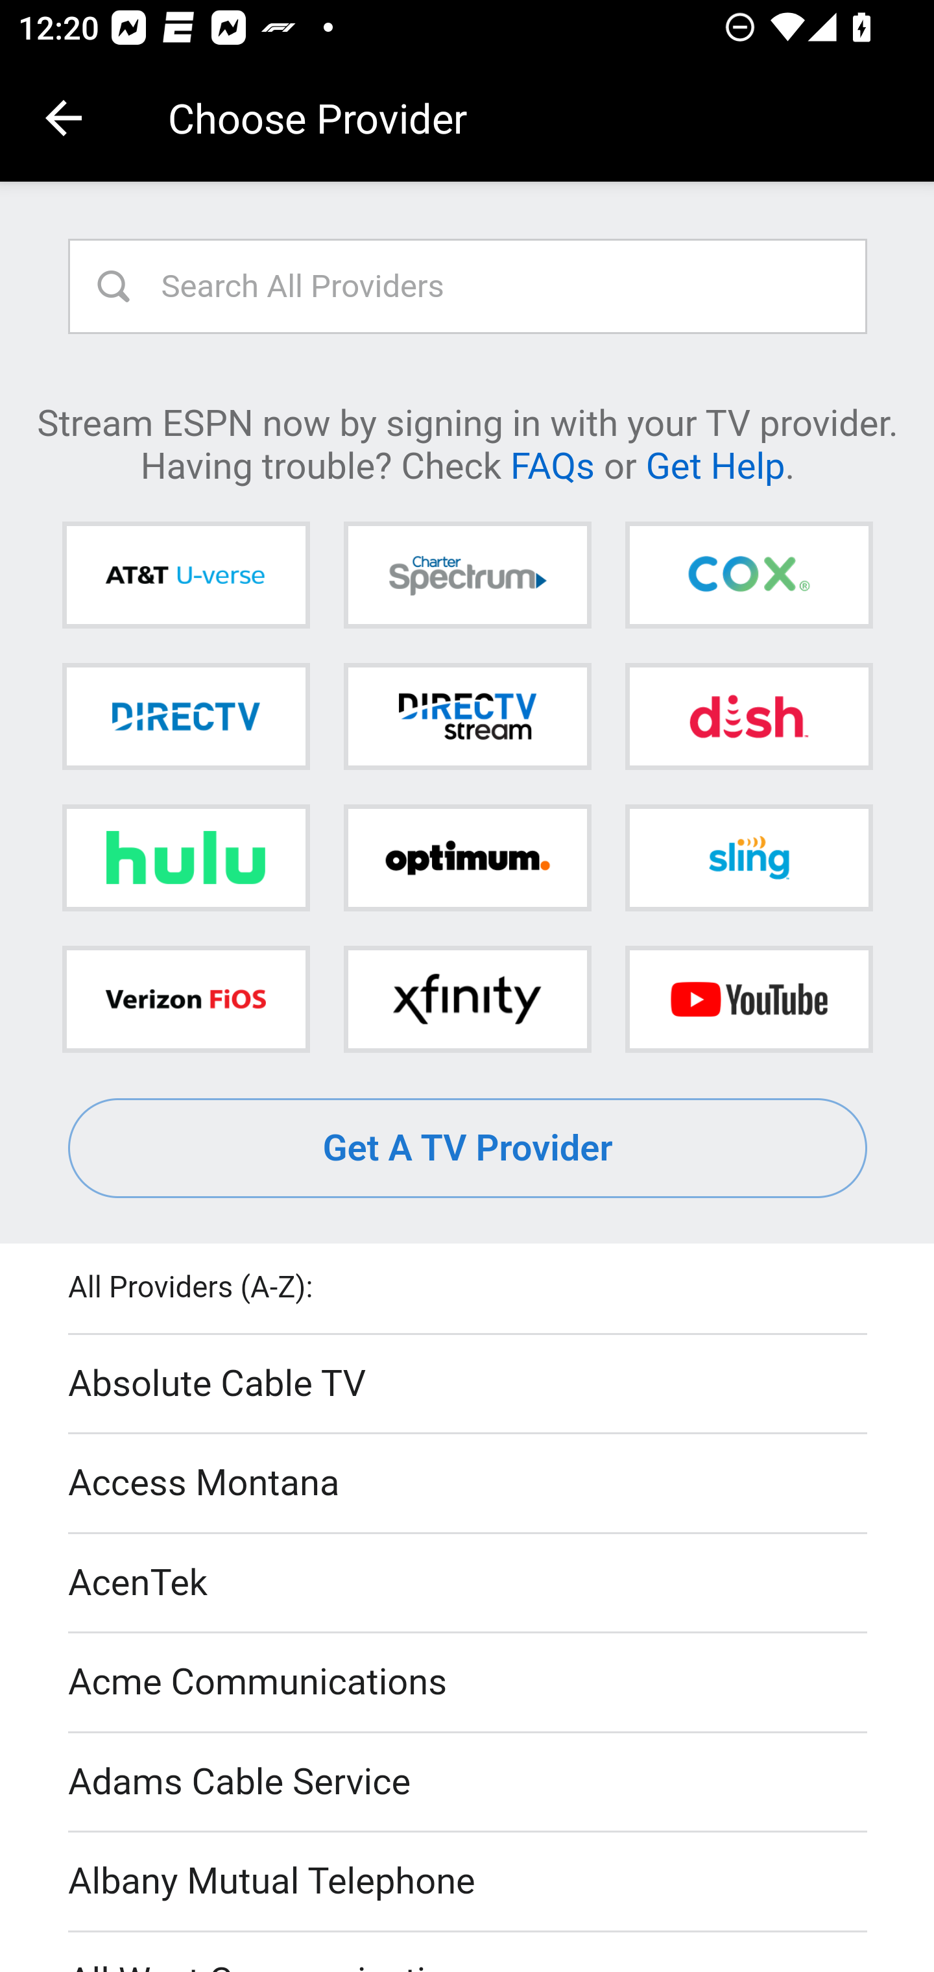 The width and height of the screenshot is (934, 1972). I want to click on Navigate up, so click(64, 118).